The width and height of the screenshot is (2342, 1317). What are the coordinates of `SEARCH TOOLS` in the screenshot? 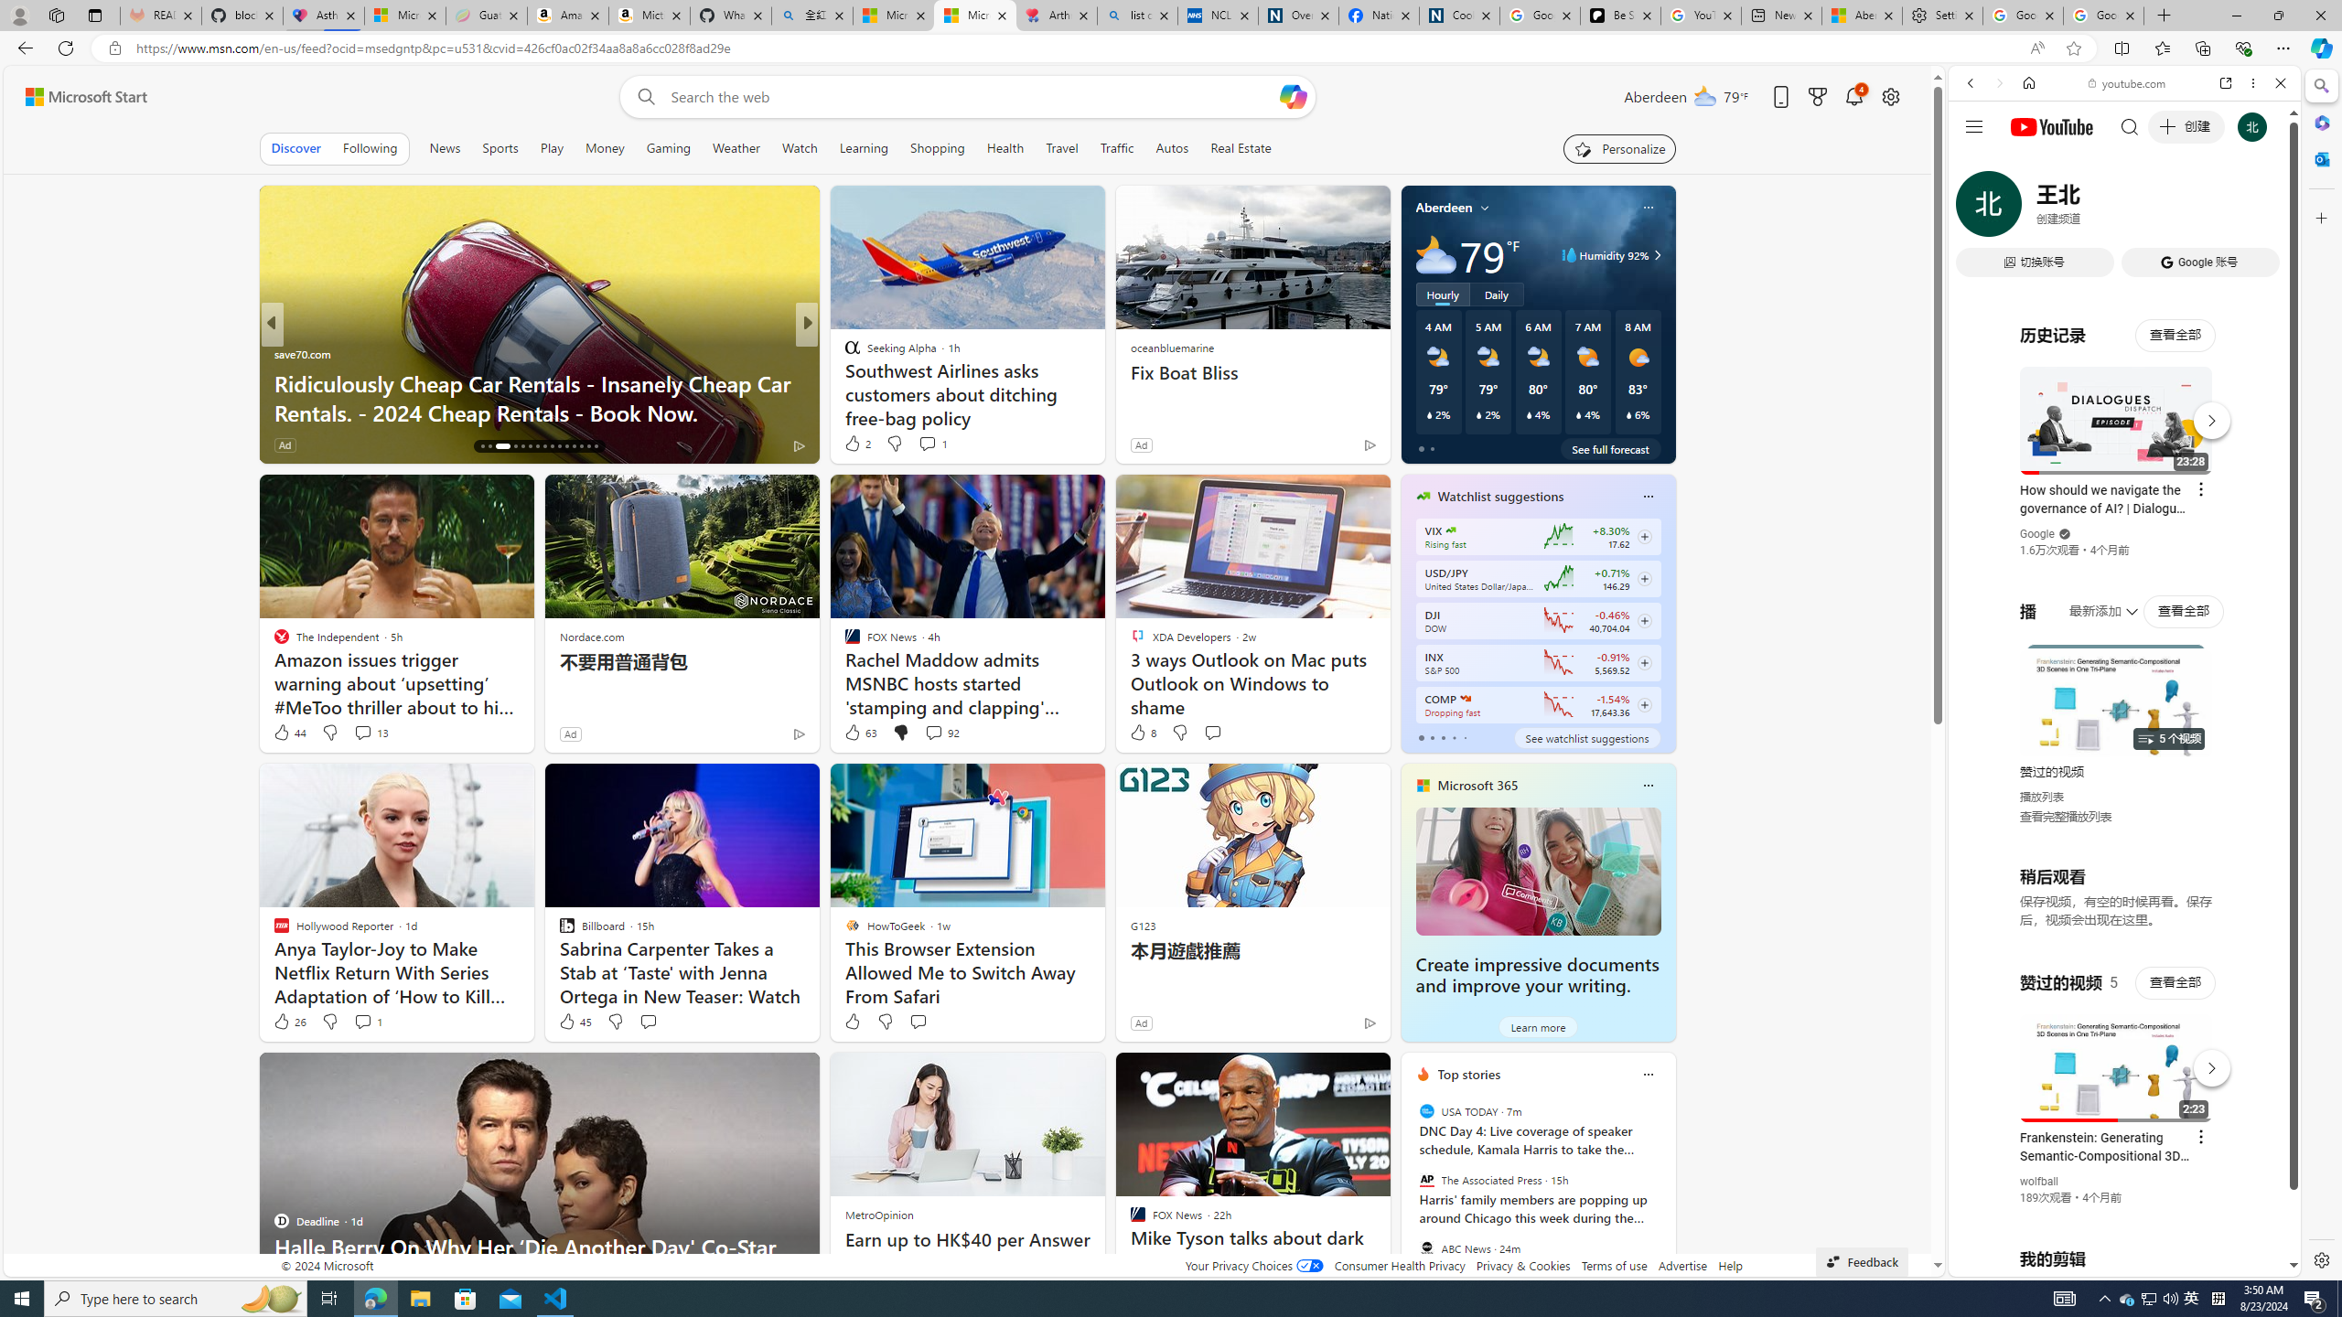 It's located at (2172, 209).